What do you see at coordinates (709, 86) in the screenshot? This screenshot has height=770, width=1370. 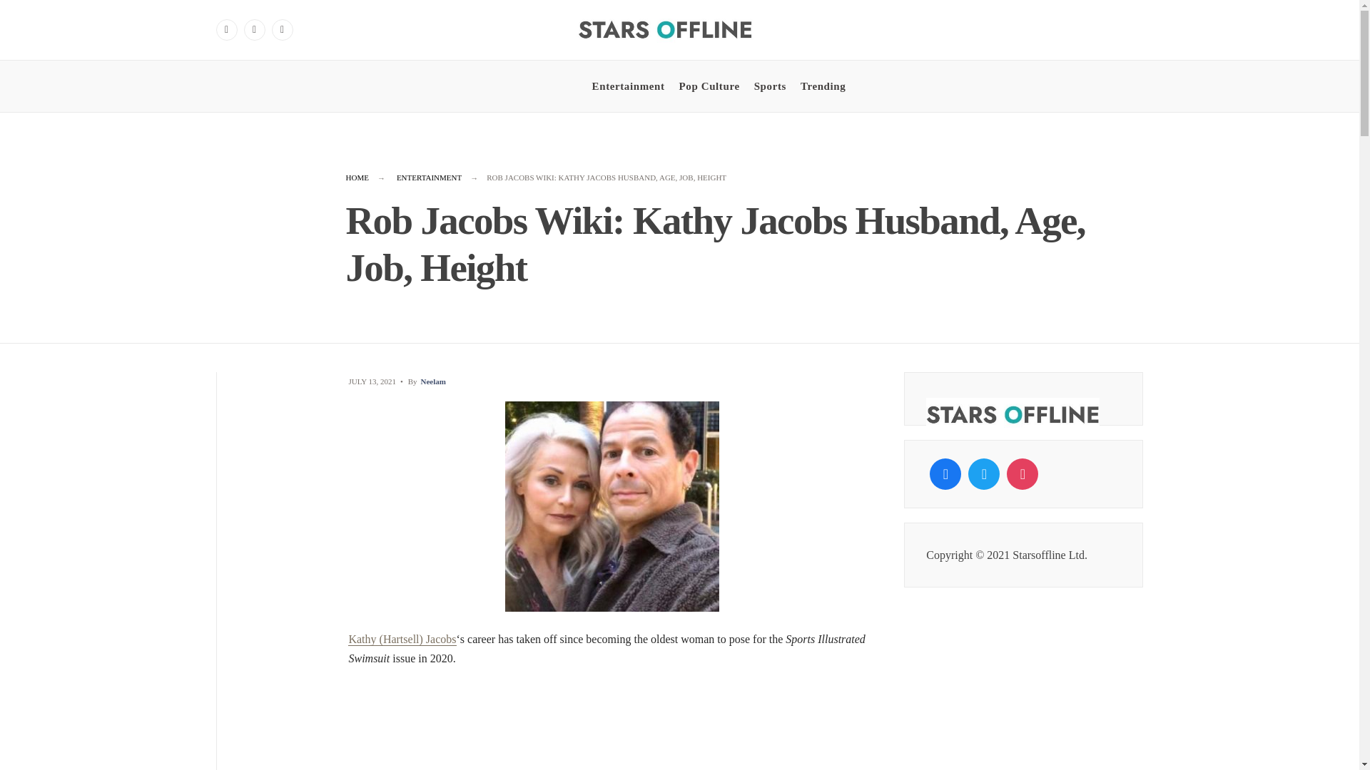 I see `Pop Culture` at bounding box center [709, 86].